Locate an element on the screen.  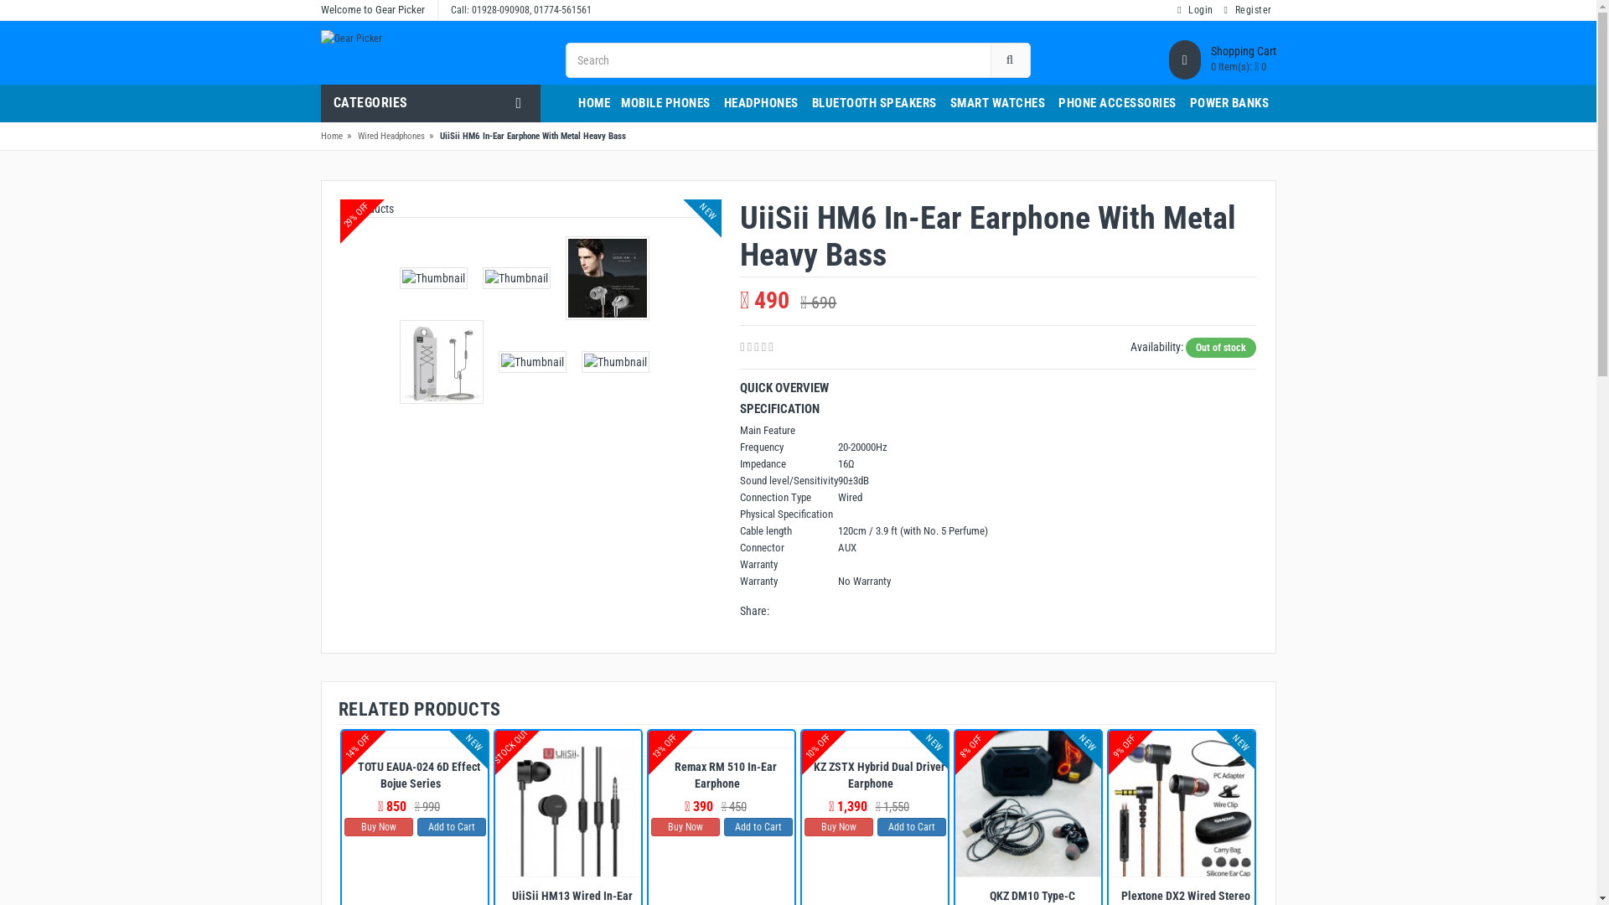
Remax RM 510 In-Ear Earphone is located at coordinates (722, 739).